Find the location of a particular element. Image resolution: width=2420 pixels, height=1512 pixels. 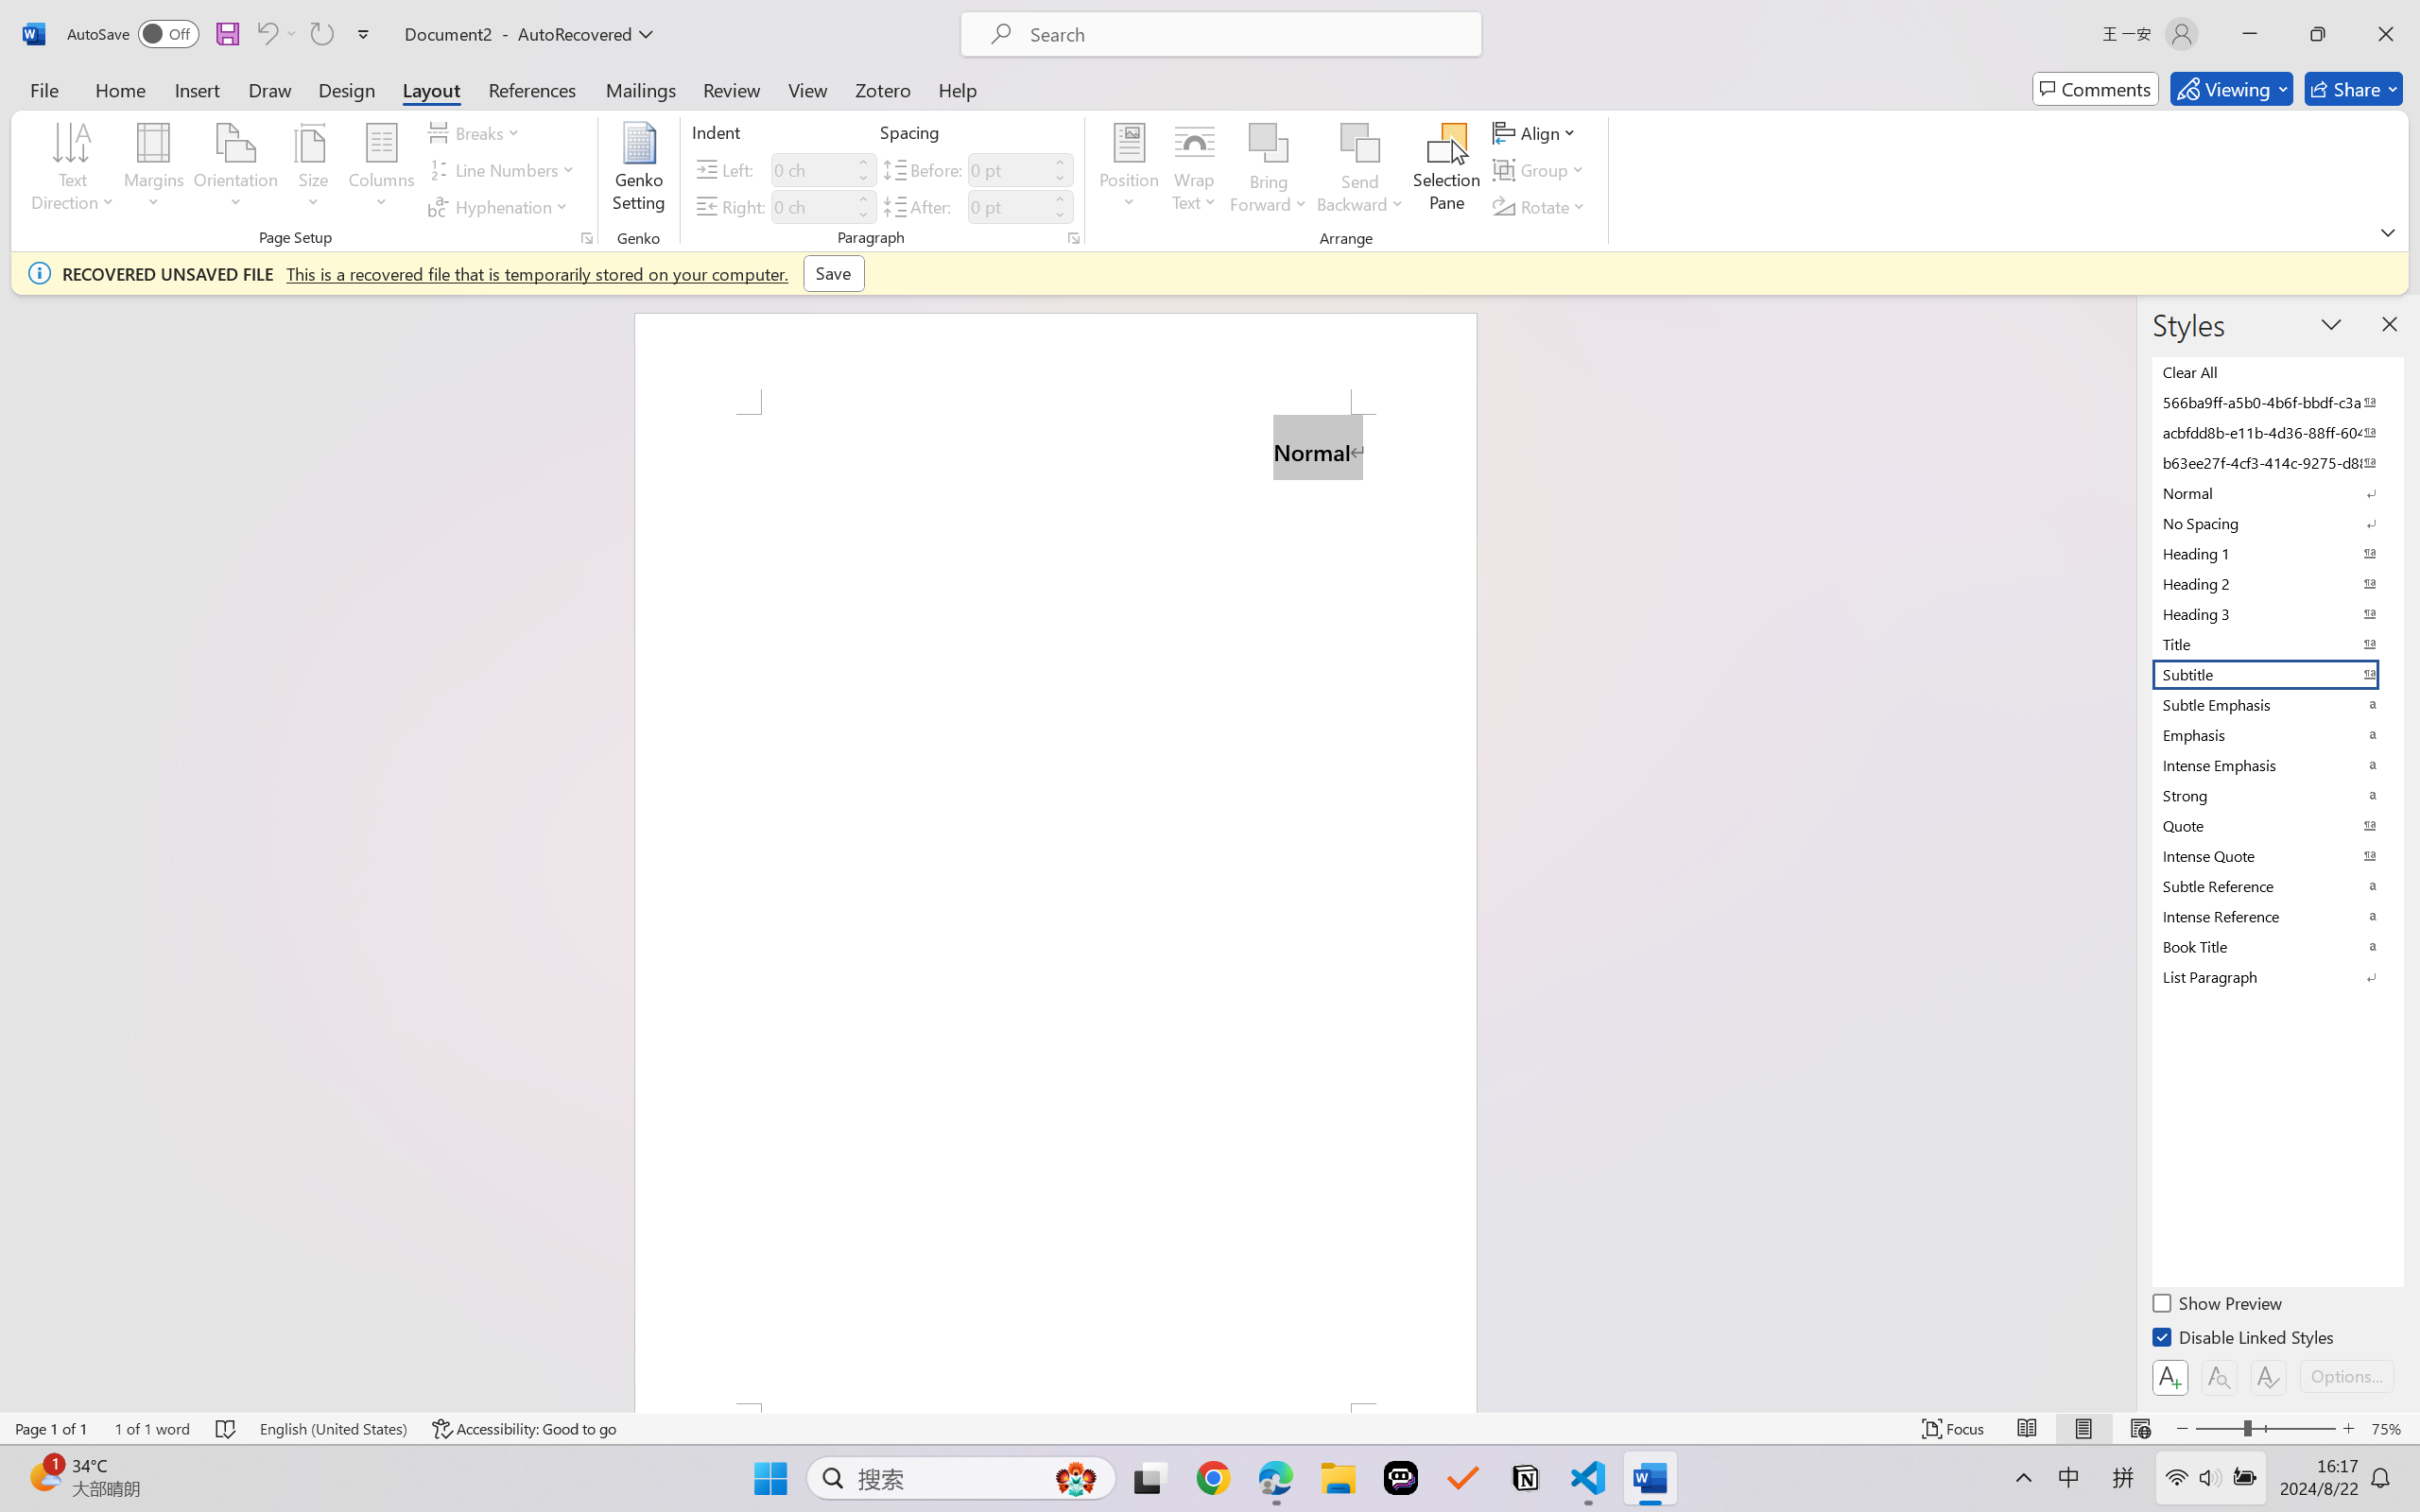

Less is located at coordinates (1060, 215).